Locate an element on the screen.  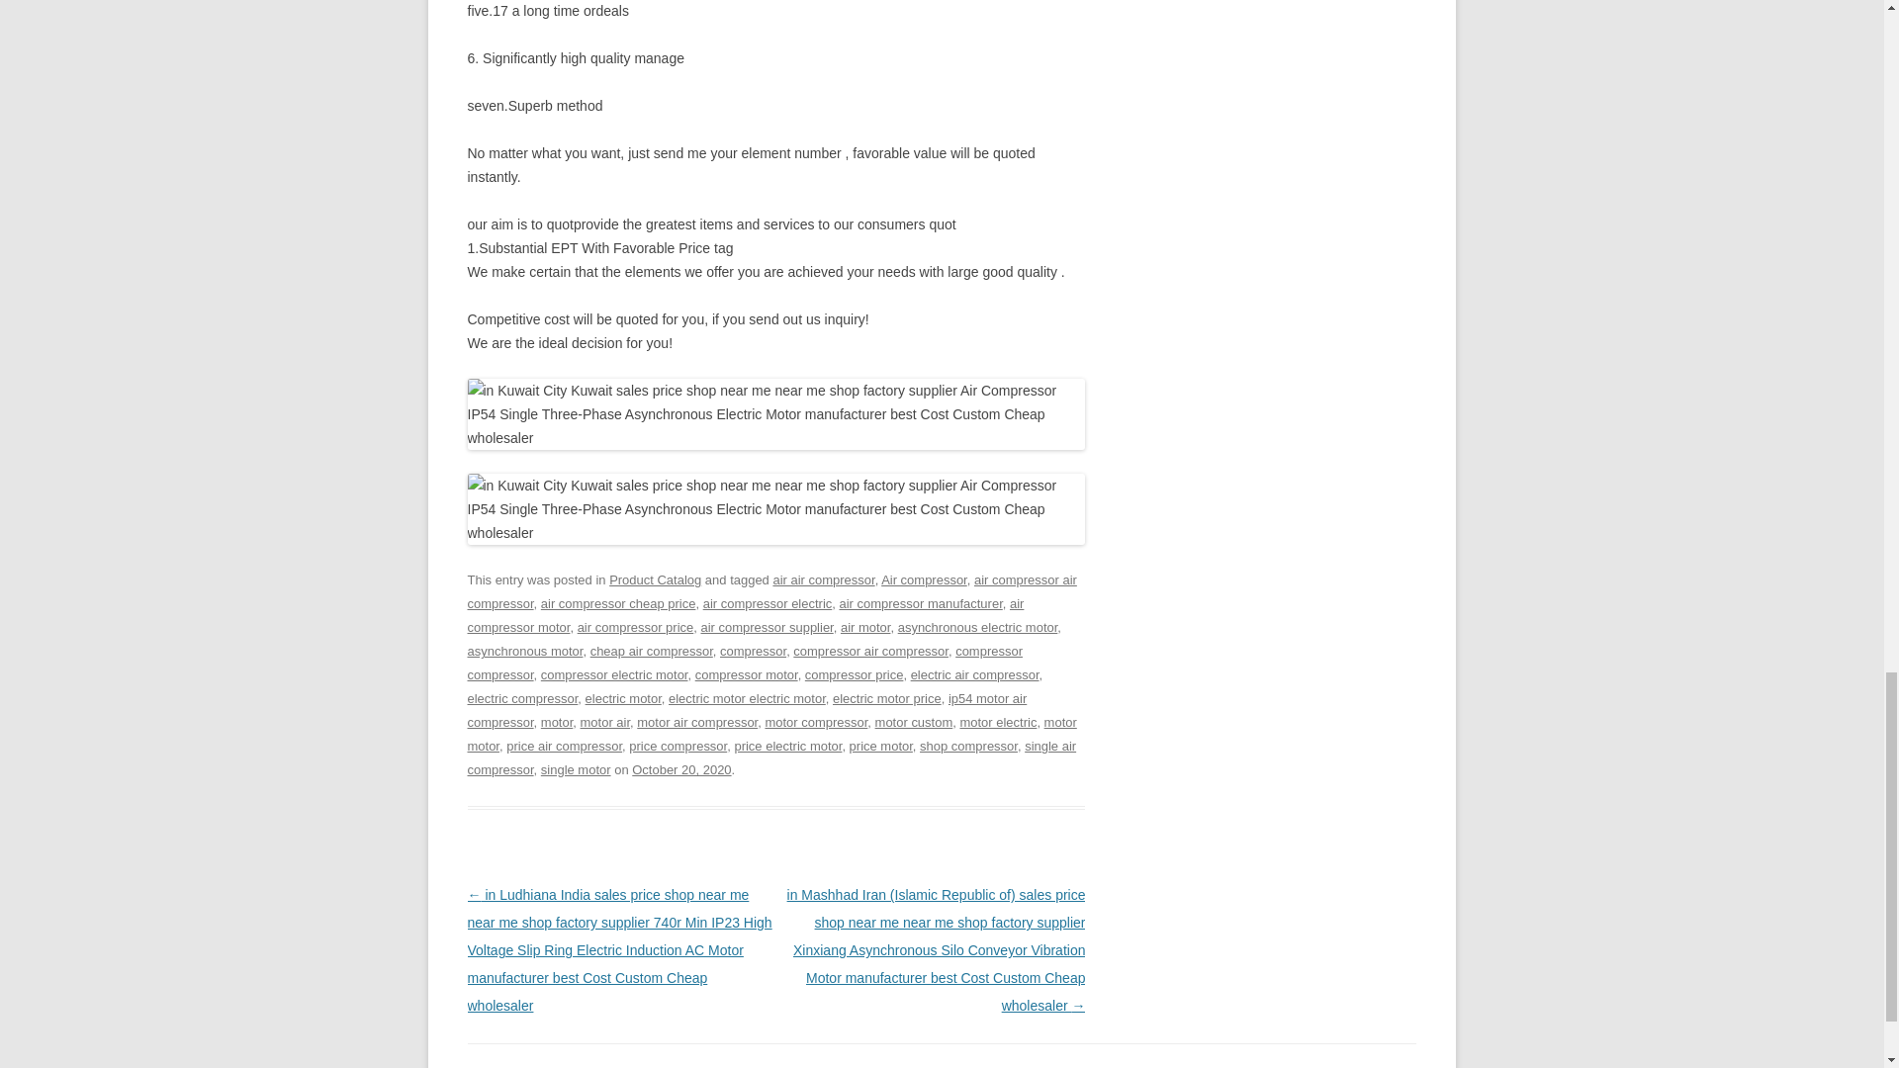
motor is located at coordinates (557, 722).